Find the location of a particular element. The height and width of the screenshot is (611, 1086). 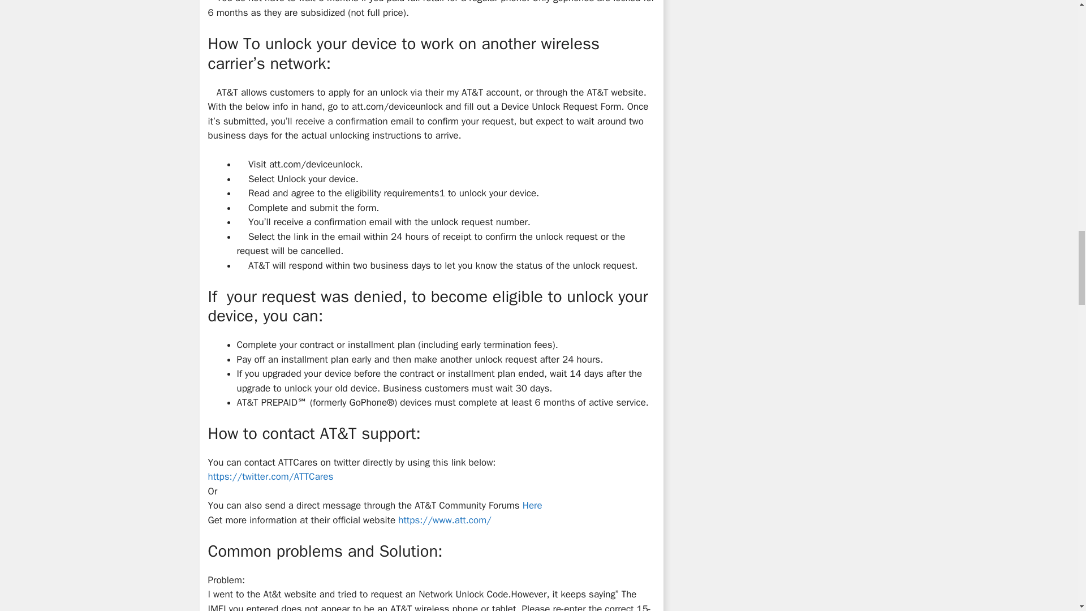

Here is located at coordinates (532, 505).